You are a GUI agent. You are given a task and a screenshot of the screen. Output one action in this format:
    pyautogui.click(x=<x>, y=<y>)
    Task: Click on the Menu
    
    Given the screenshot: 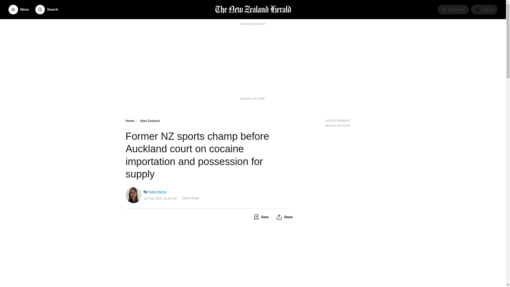 What is the action you would take?
    pyautogui.click(x=19, y=10)
    